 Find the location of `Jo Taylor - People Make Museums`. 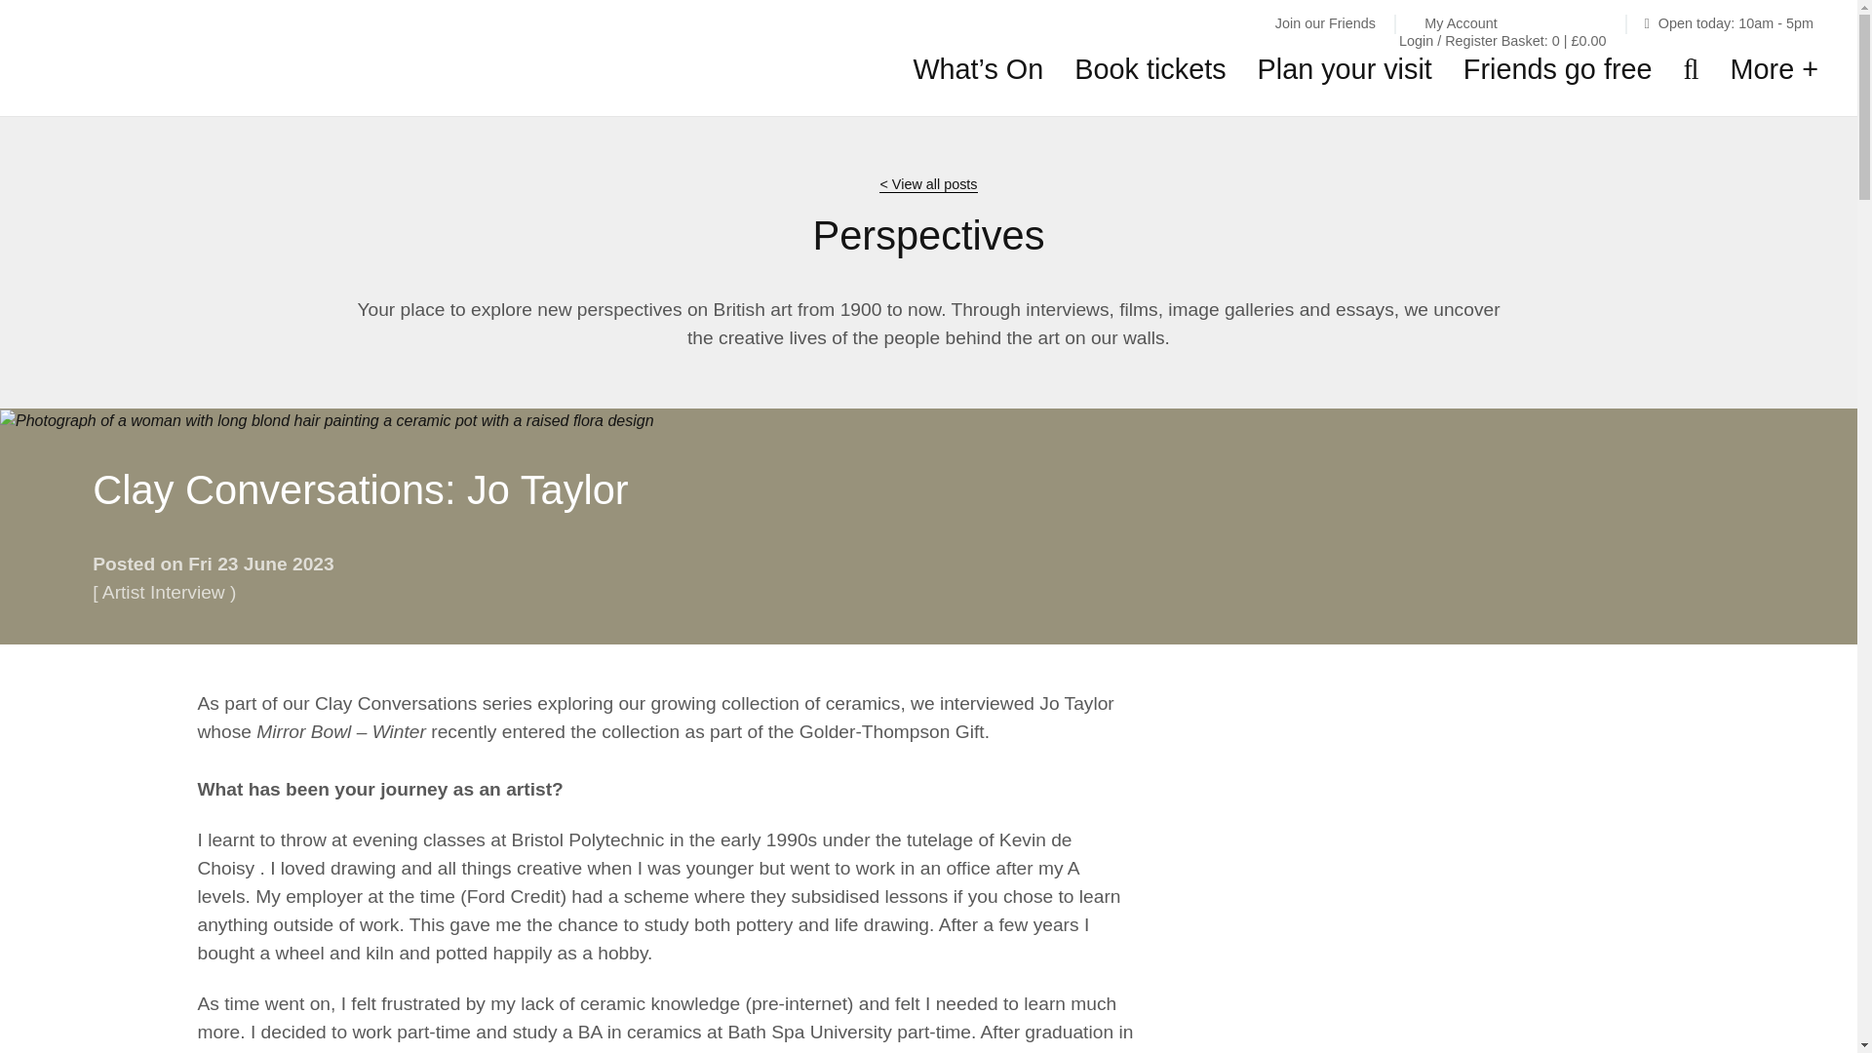

Jo Taylor - People Make Museums is located at coordinates (327, 421).